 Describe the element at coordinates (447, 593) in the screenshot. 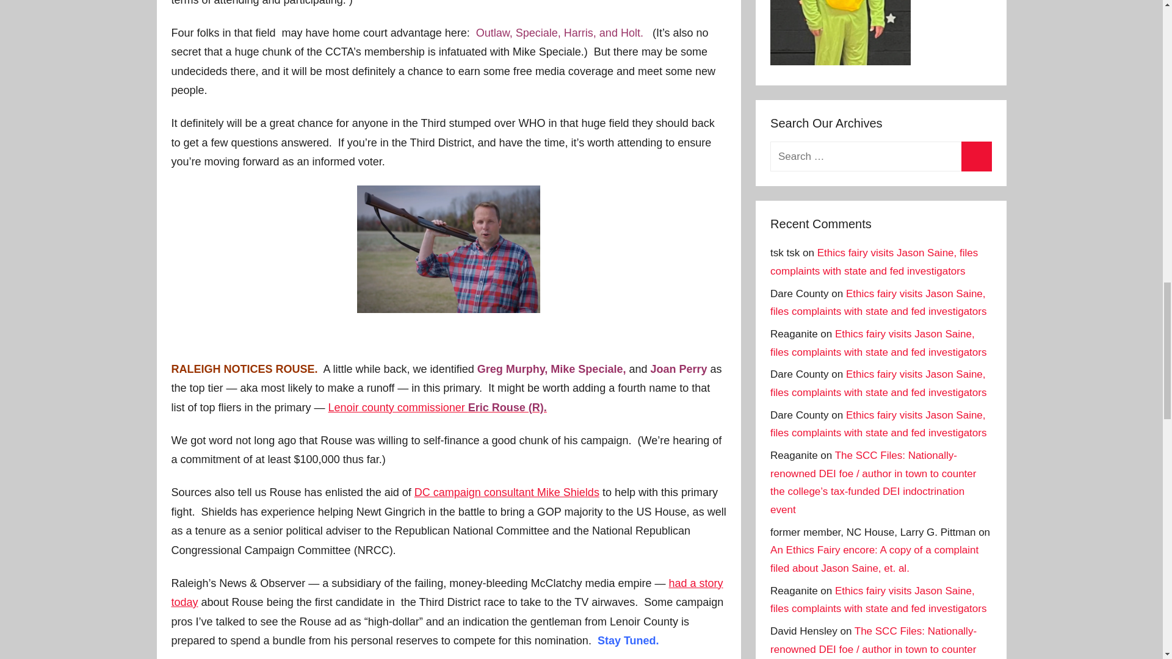

I see `had a story today` at that location.